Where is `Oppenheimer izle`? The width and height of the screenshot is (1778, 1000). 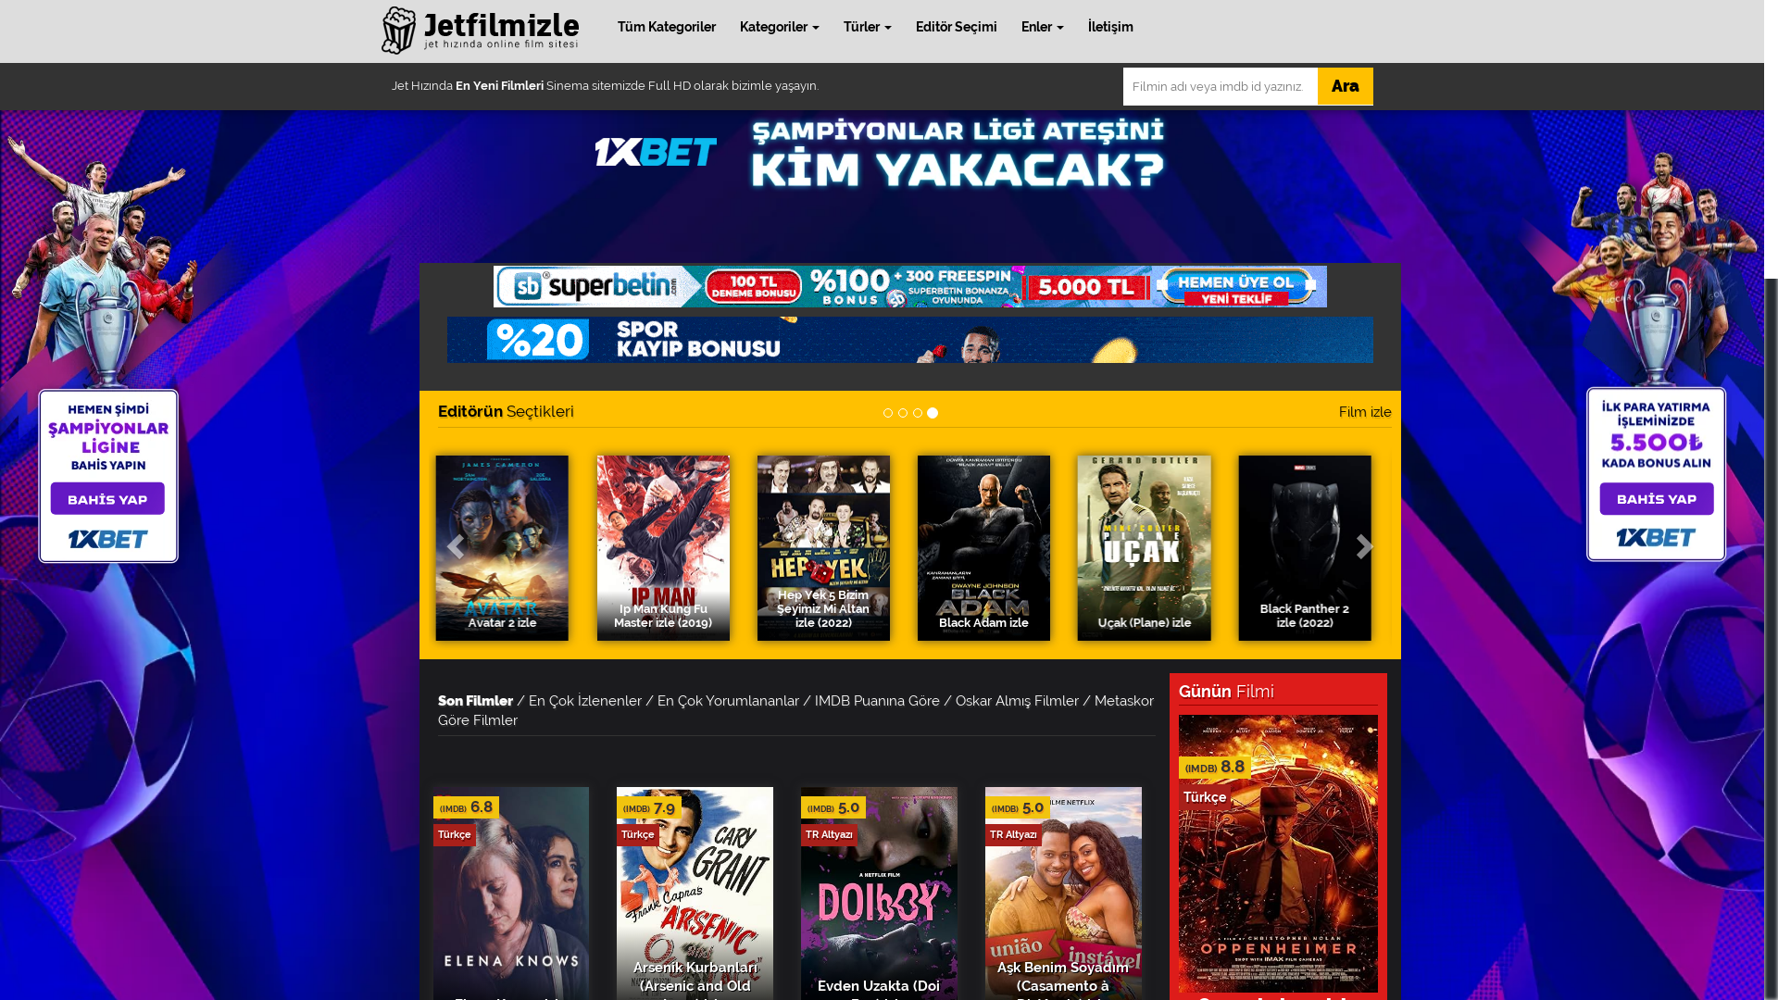
Oppenheimer izle is located at coordinates (1278, 853).